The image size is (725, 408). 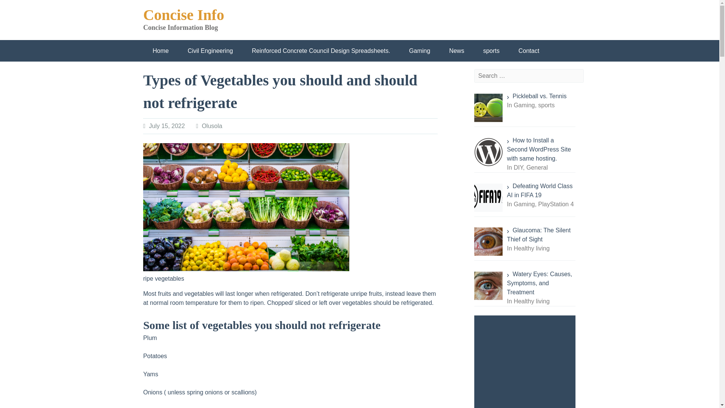 I want to click on Olusola, so click(x=211, y=126).